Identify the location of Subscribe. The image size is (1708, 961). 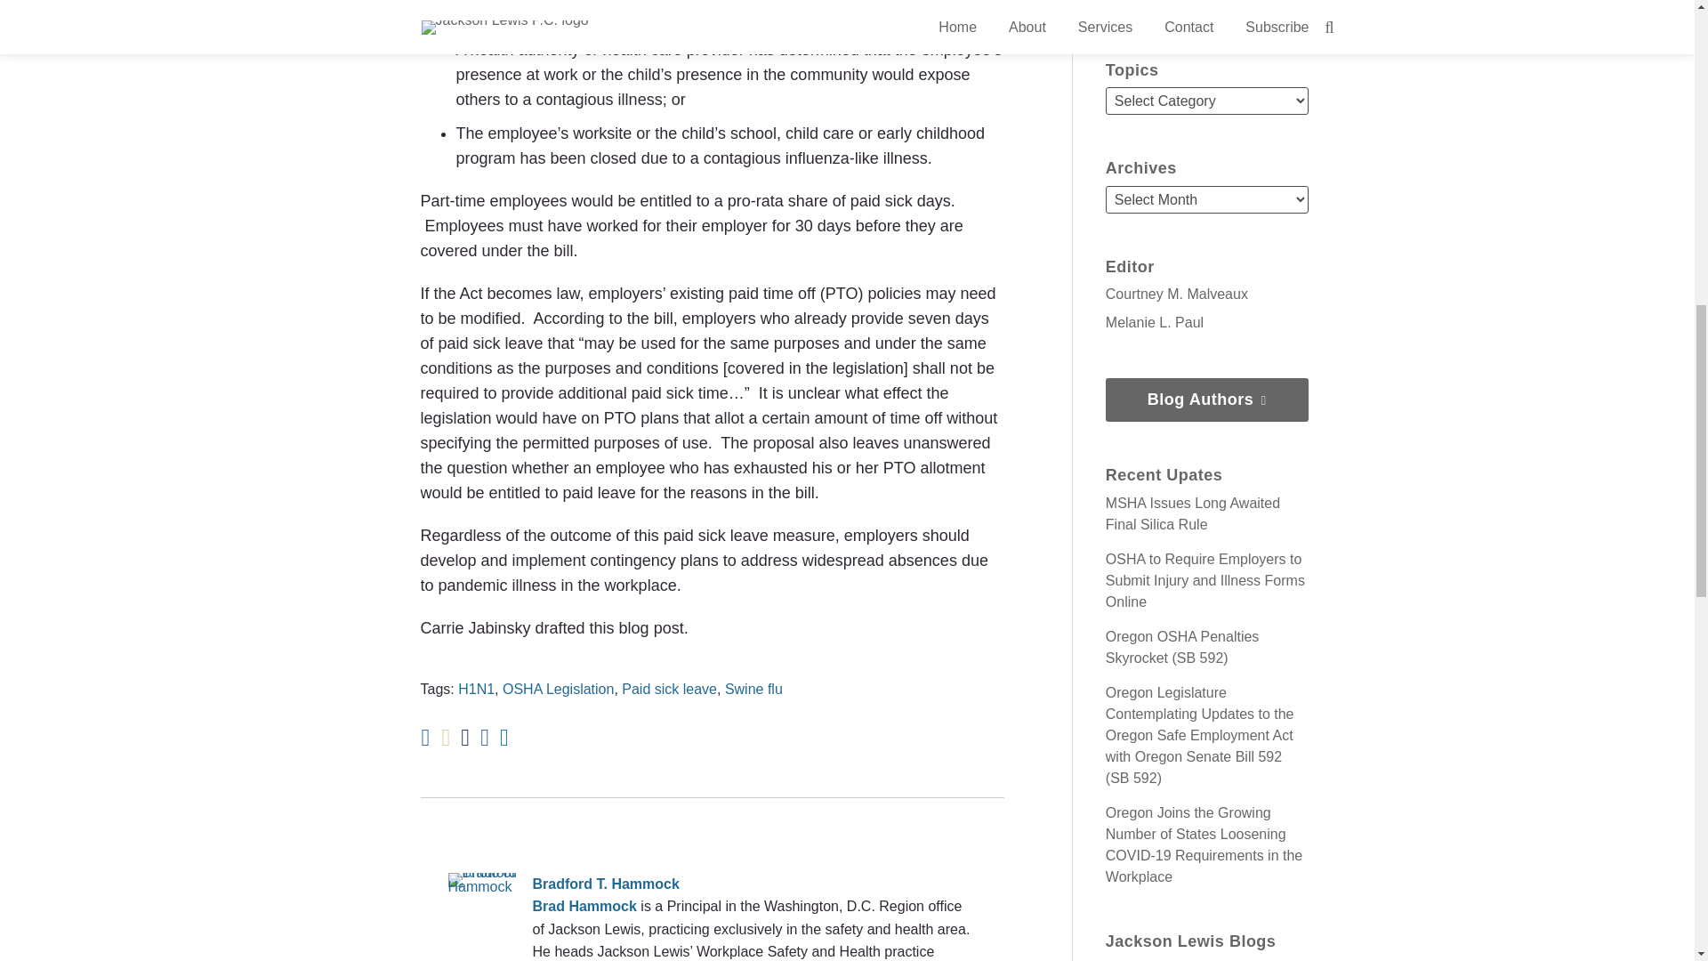
(1206, 4).